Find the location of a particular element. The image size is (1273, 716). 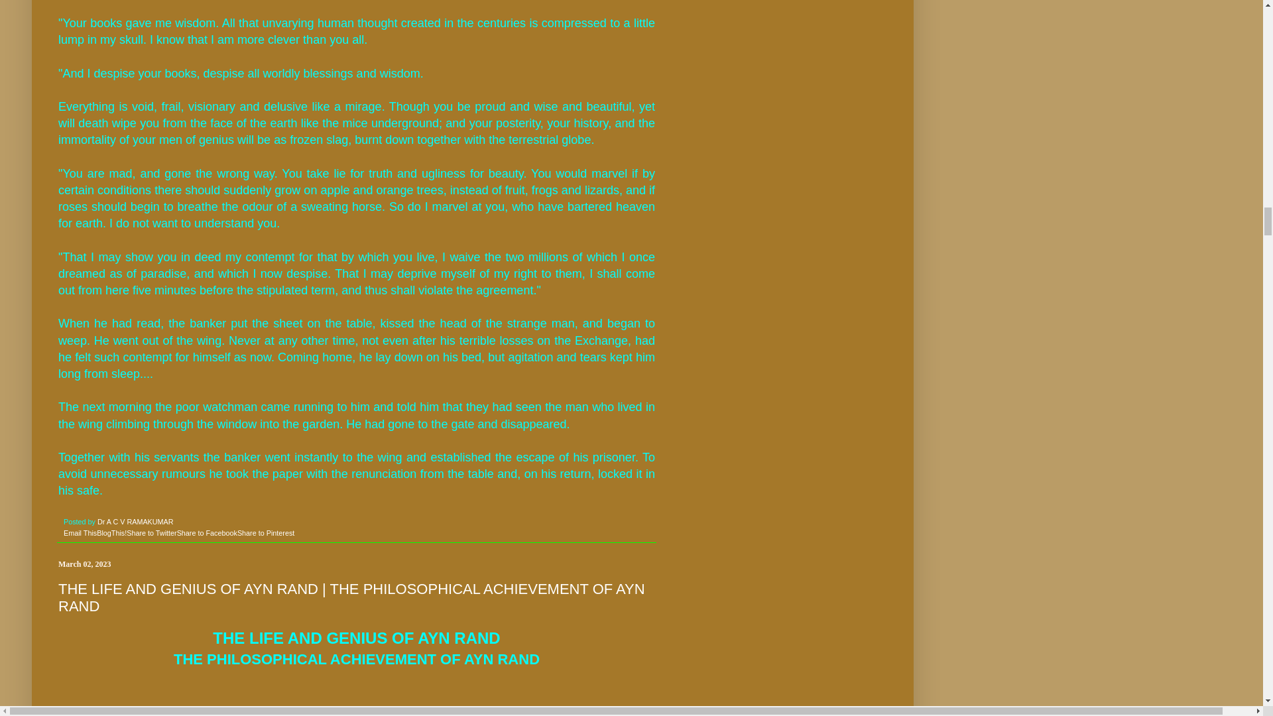

BlogThis! is located at coordinates (111, 533).